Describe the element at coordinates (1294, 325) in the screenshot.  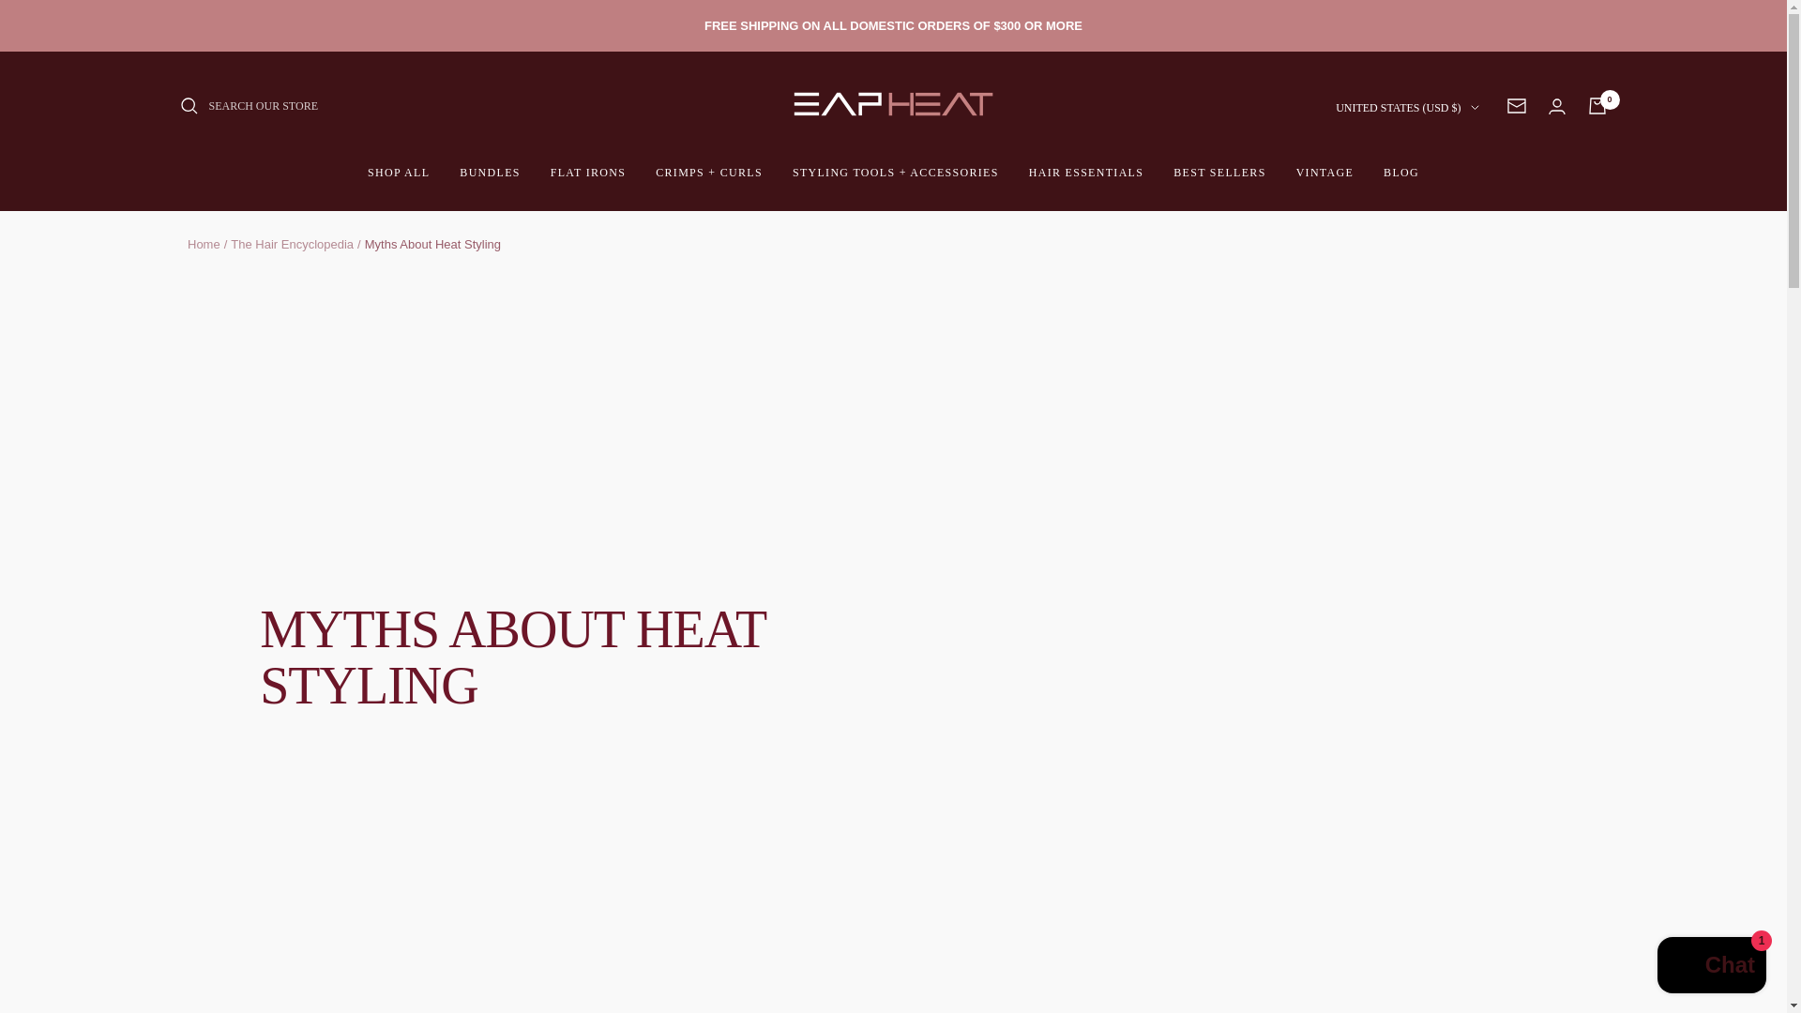
I see `AO` at that location.